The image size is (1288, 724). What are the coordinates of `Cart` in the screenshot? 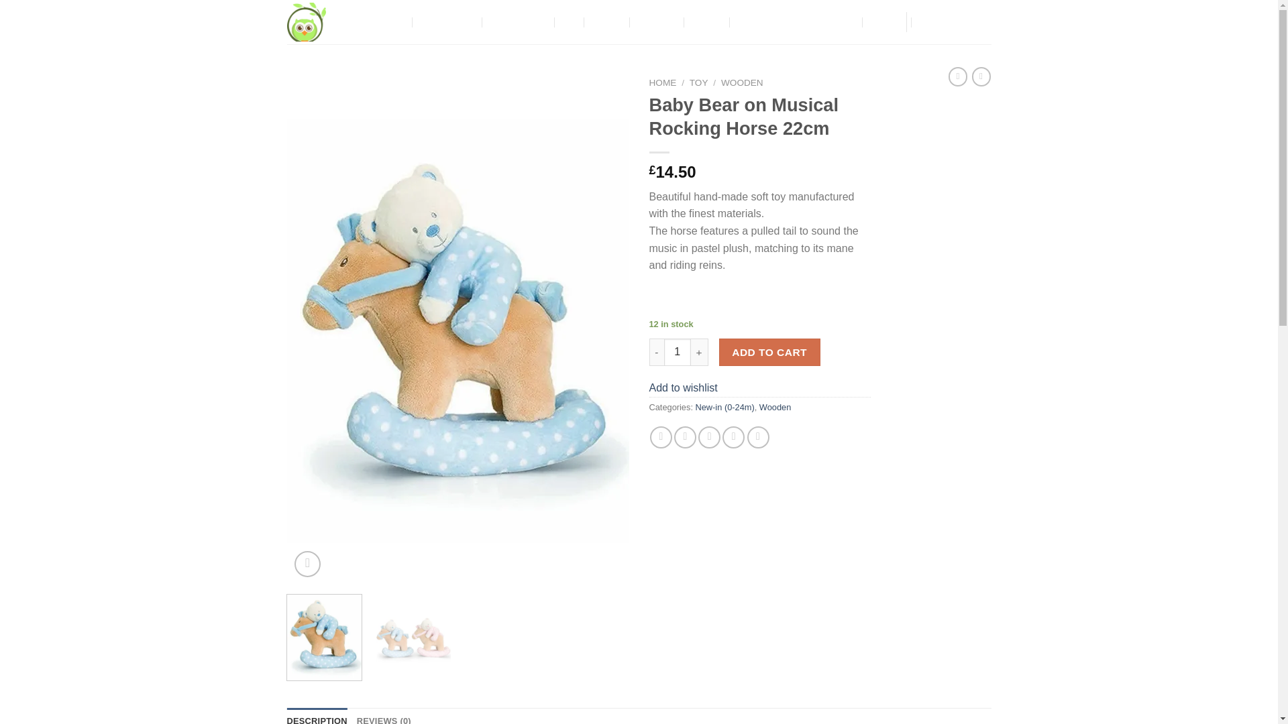 It's located at (955, 21).